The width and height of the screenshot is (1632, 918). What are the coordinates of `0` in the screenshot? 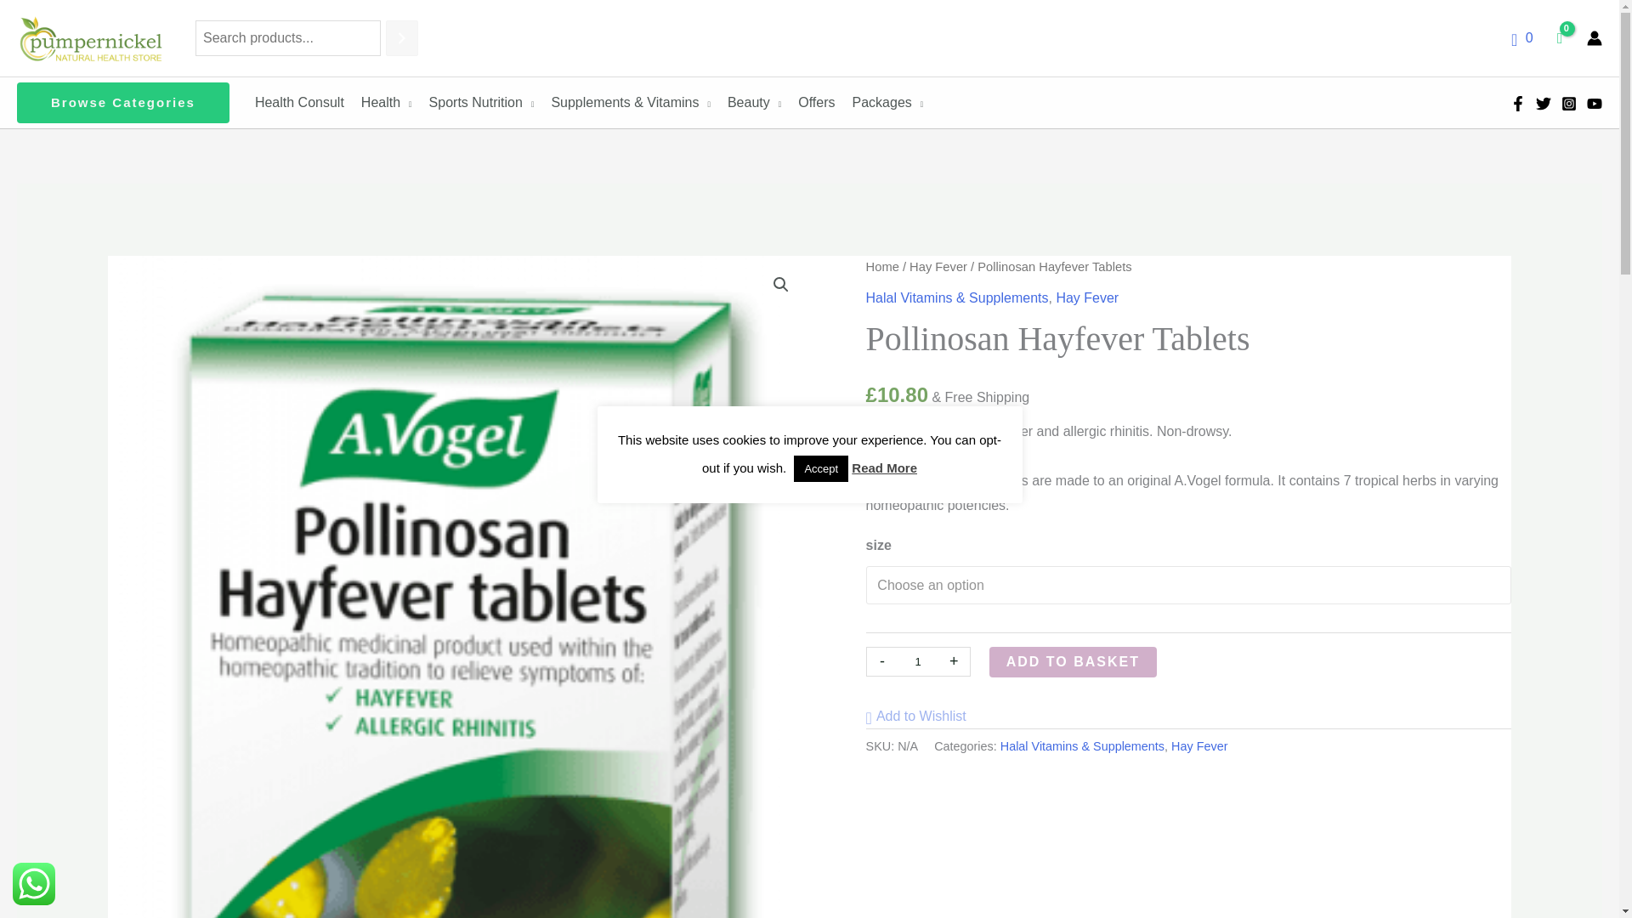 It's located at (1521, 37).